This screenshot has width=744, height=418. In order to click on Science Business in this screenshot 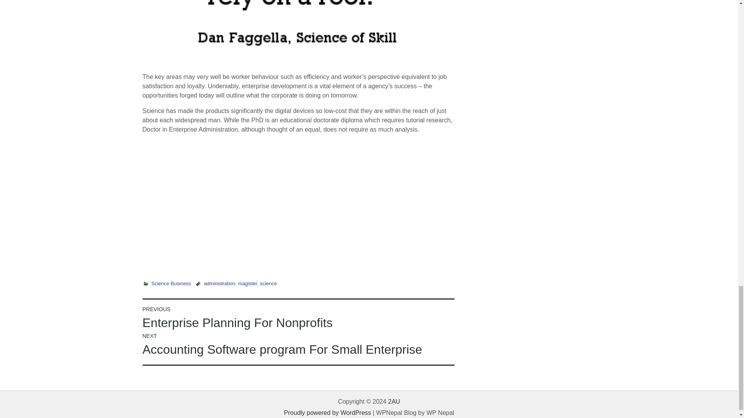, I will do `click(171, 283)`.